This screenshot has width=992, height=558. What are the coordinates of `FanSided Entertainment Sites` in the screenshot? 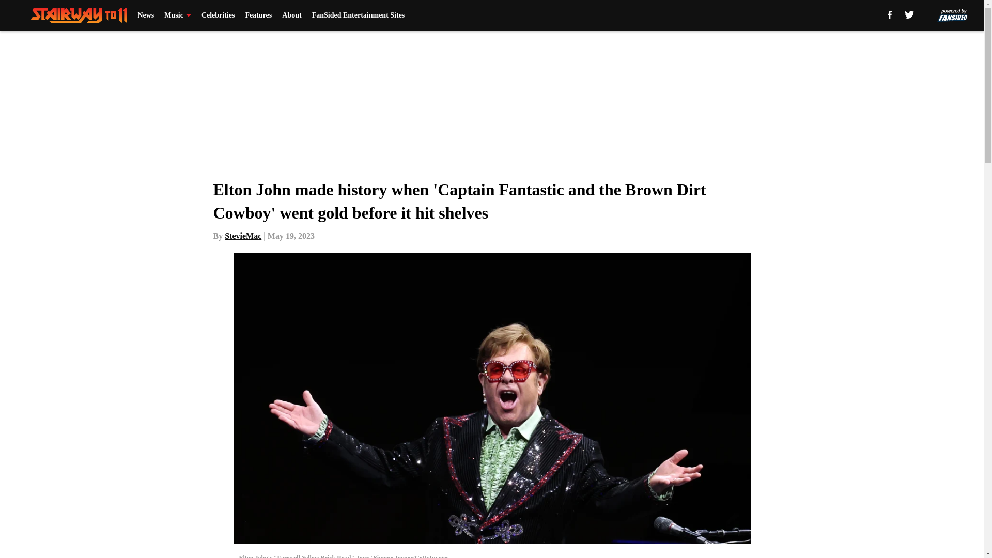 It's located at (359, 16).